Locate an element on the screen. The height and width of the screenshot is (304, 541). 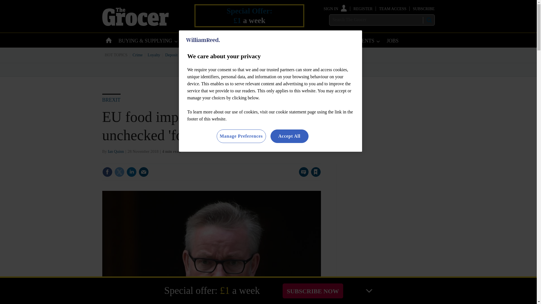
Share this on Twitter is located at coordinates (119, 172).